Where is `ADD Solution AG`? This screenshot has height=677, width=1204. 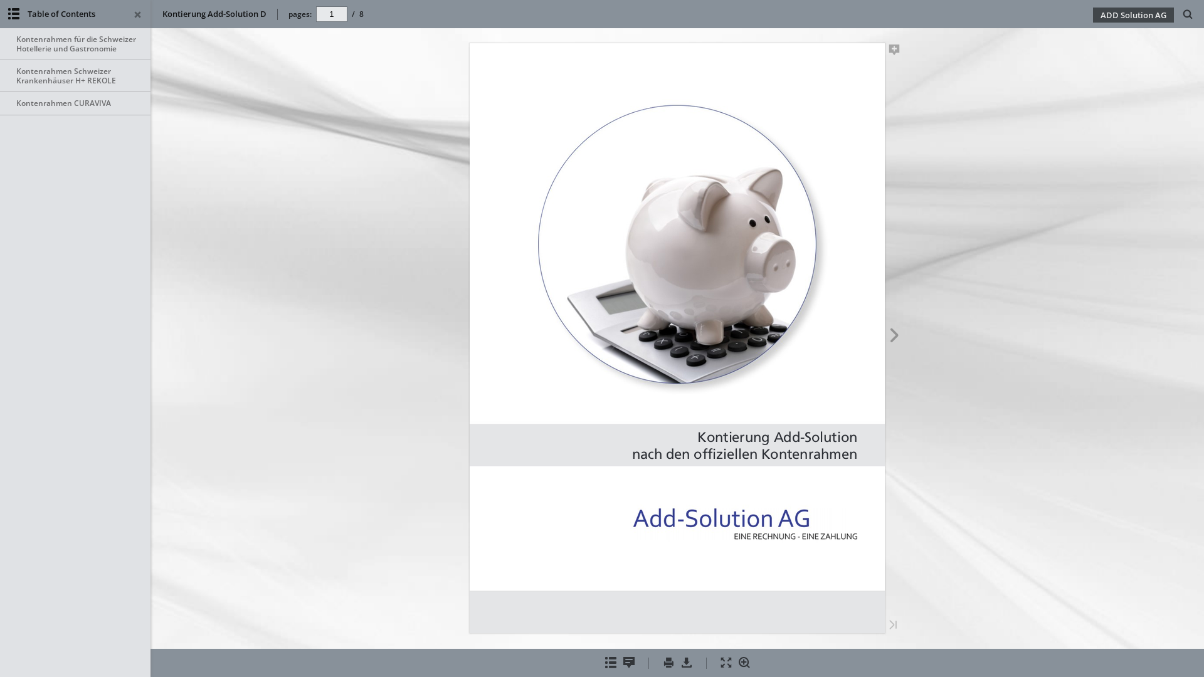 ADD Solution AG is located at coordinates (1134, 15).